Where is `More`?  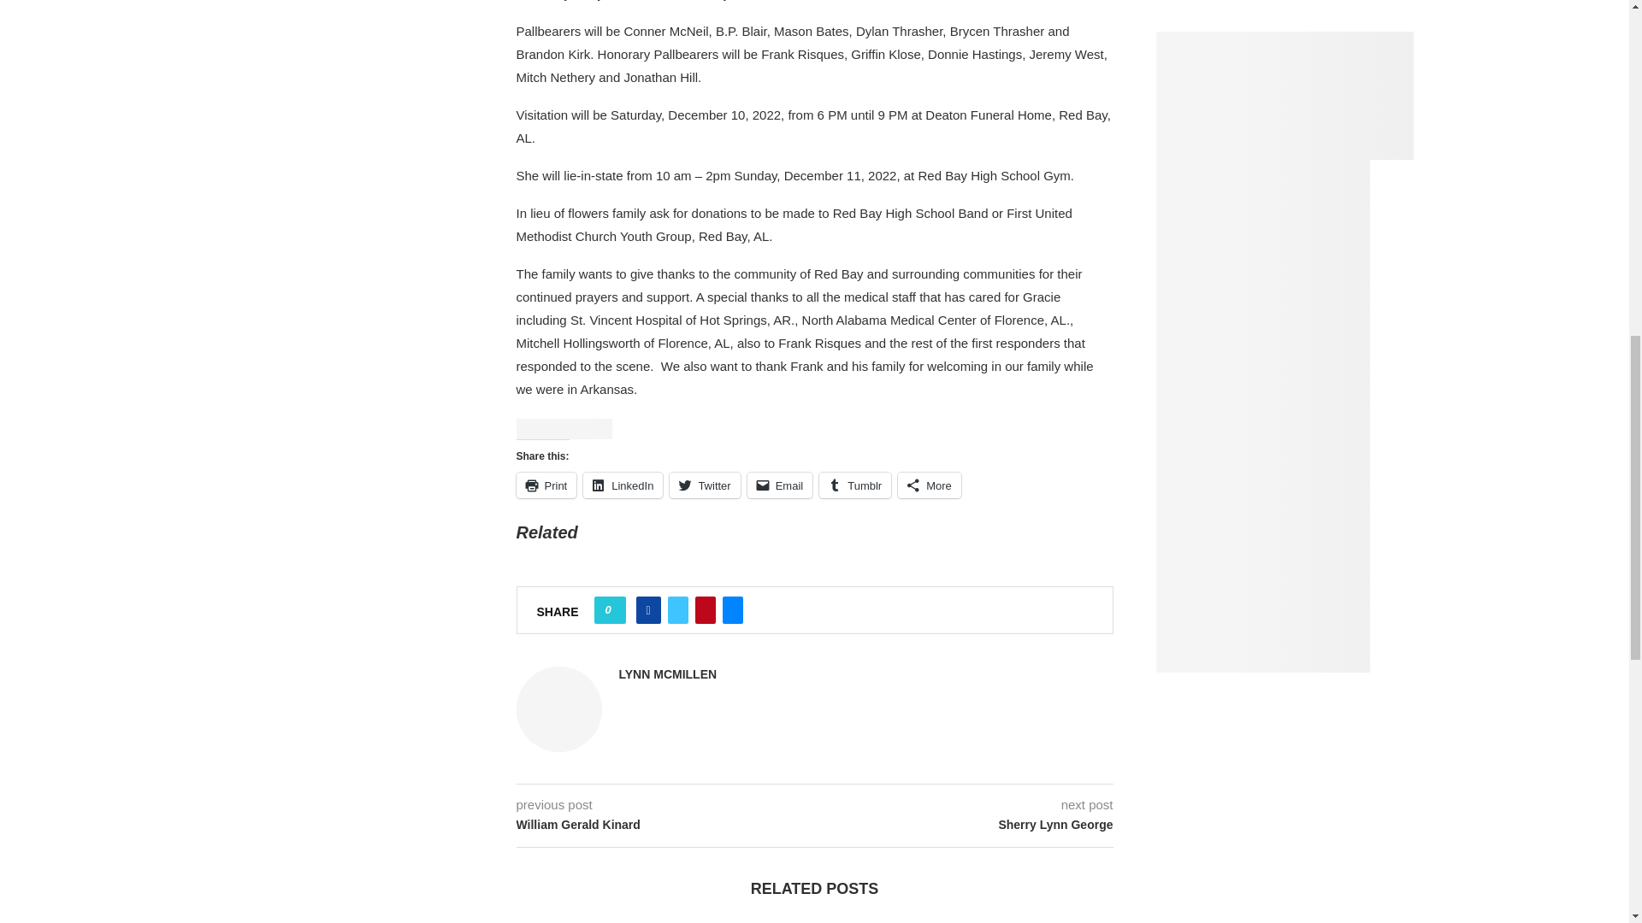 More is located at coordinates (929, 485).